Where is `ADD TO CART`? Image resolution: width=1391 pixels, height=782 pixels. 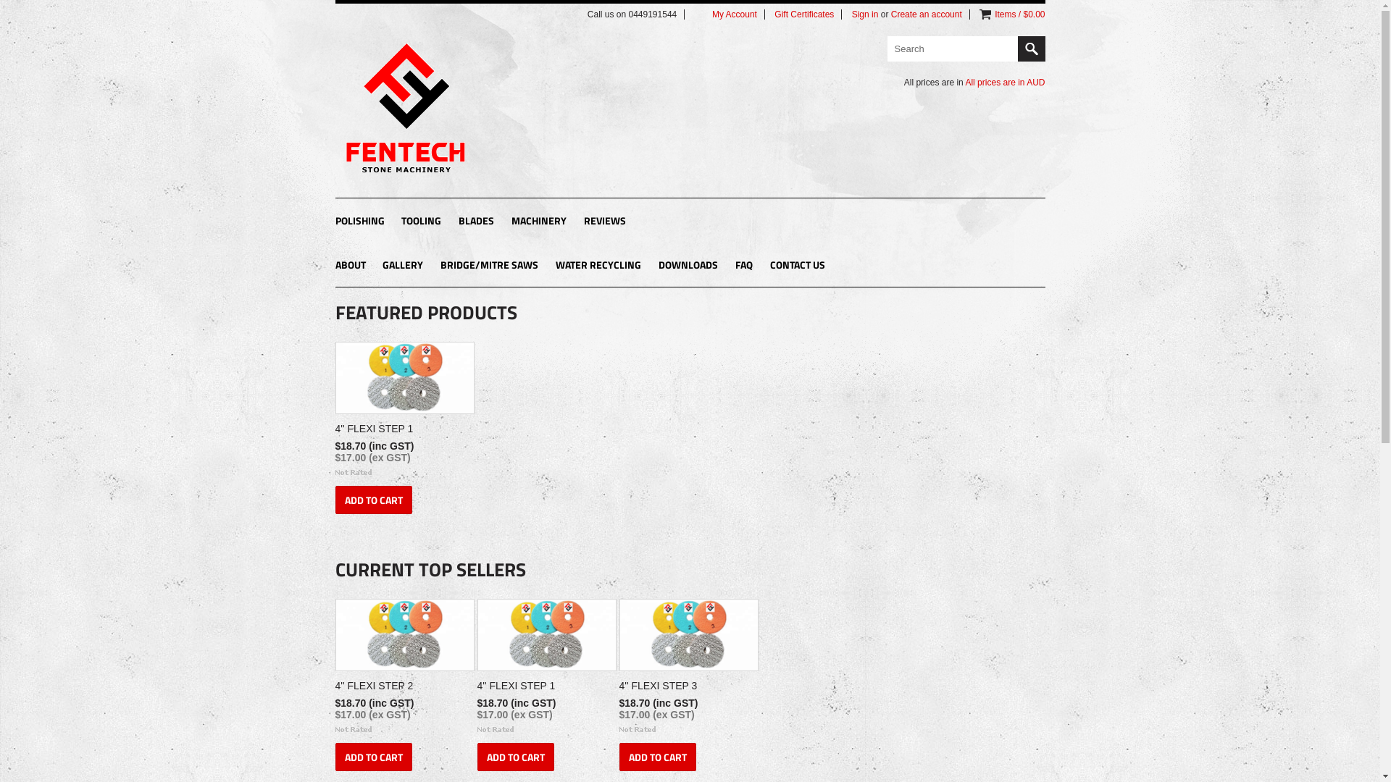 ADD TO CART is located at coordinates (373, 500).